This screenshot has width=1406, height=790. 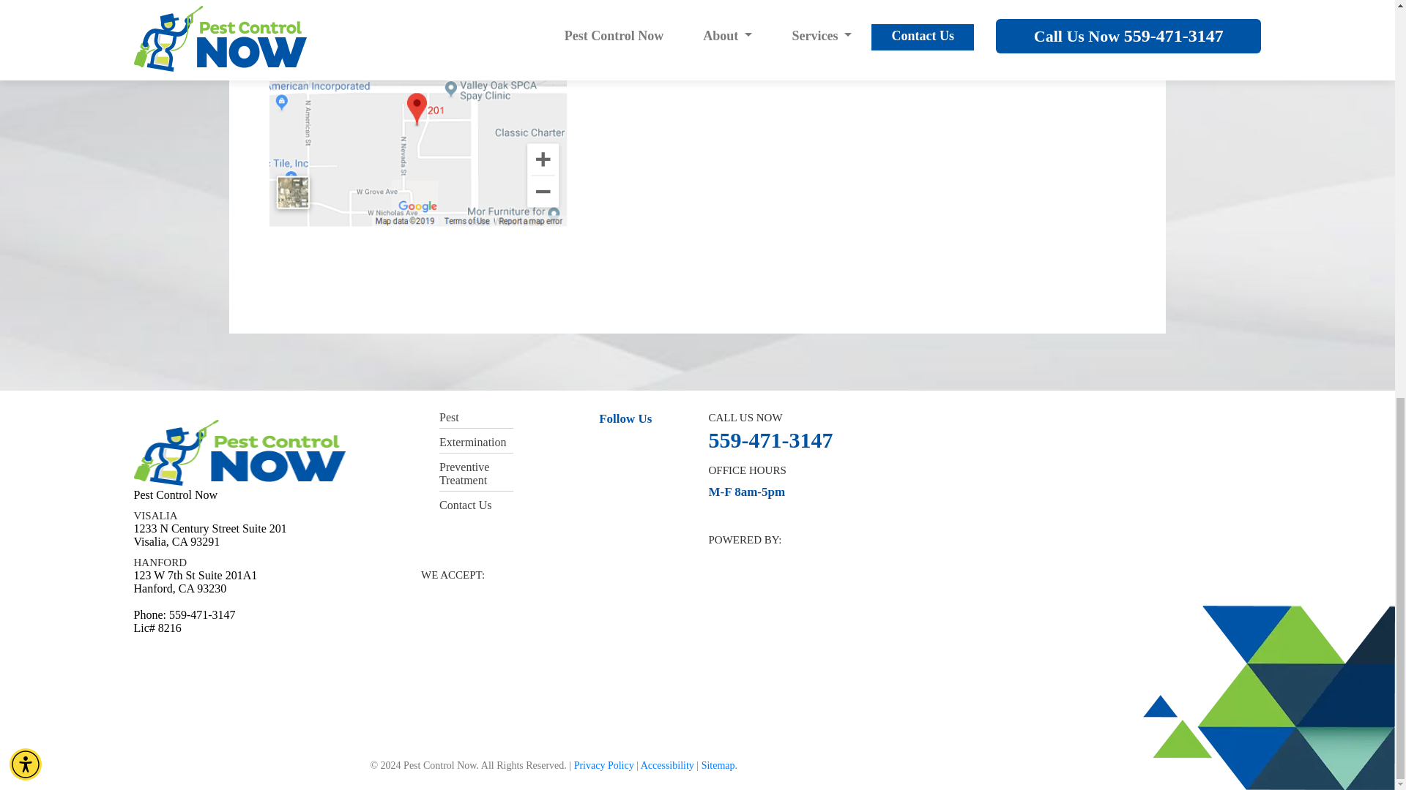 I want to click on 559-471-3147, so click(x=770, y=440).